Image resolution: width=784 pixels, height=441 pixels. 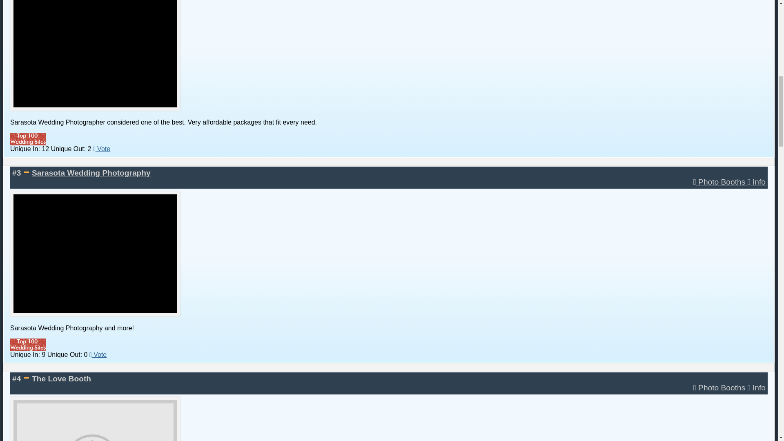 What do you see at coordinates (720, 388) in the screenshot?
I see `Photo Booths` at bounding box center [720, 388].